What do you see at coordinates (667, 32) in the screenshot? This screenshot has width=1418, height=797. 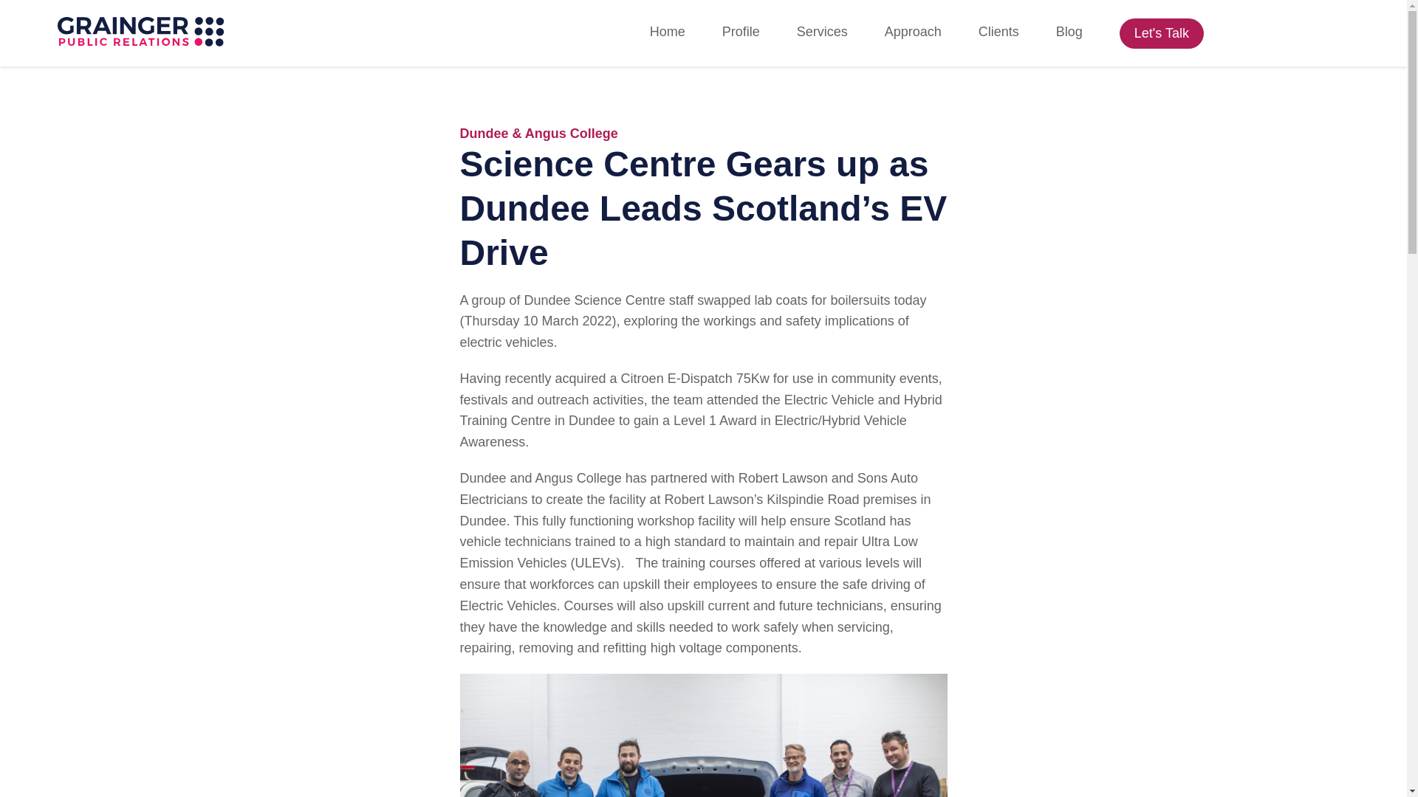 I see `Home` at bounding box center [667, 32].